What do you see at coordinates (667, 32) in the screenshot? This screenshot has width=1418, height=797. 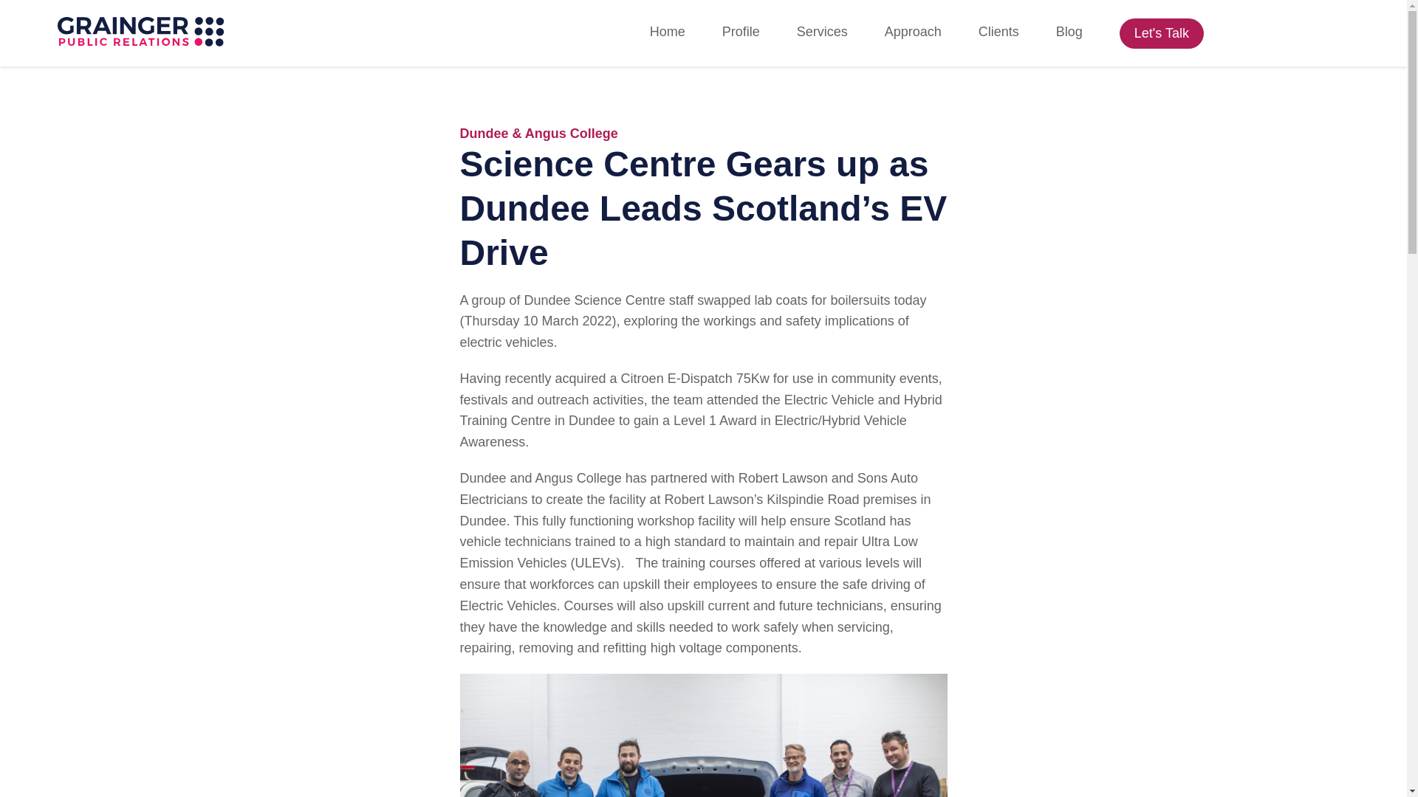 I see `Home` at bounding box center [667, 32].